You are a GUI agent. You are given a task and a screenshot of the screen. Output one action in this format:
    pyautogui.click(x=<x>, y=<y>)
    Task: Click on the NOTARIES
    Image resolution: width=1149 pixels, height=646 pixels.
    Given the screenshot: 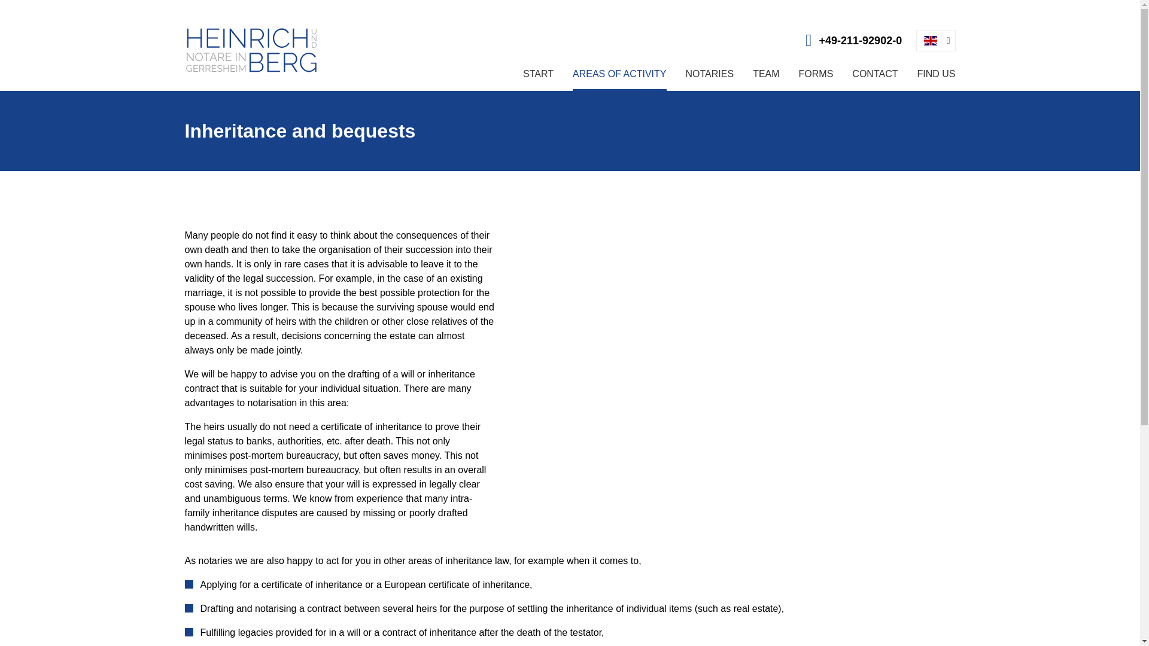 What is the action you would take?
    pyautogui.click(x=710, y=74)
    